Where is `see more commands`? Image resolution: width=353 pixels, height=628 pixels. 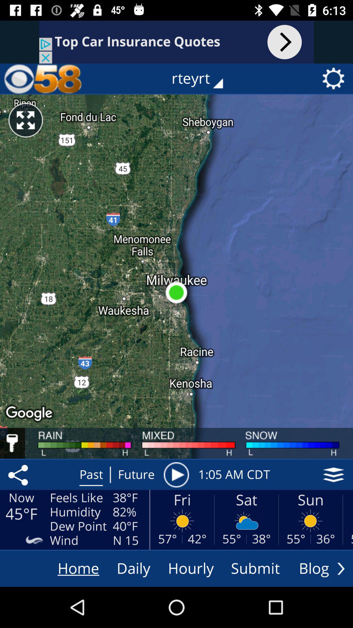
see more commands is located at coordinates (341, 568).